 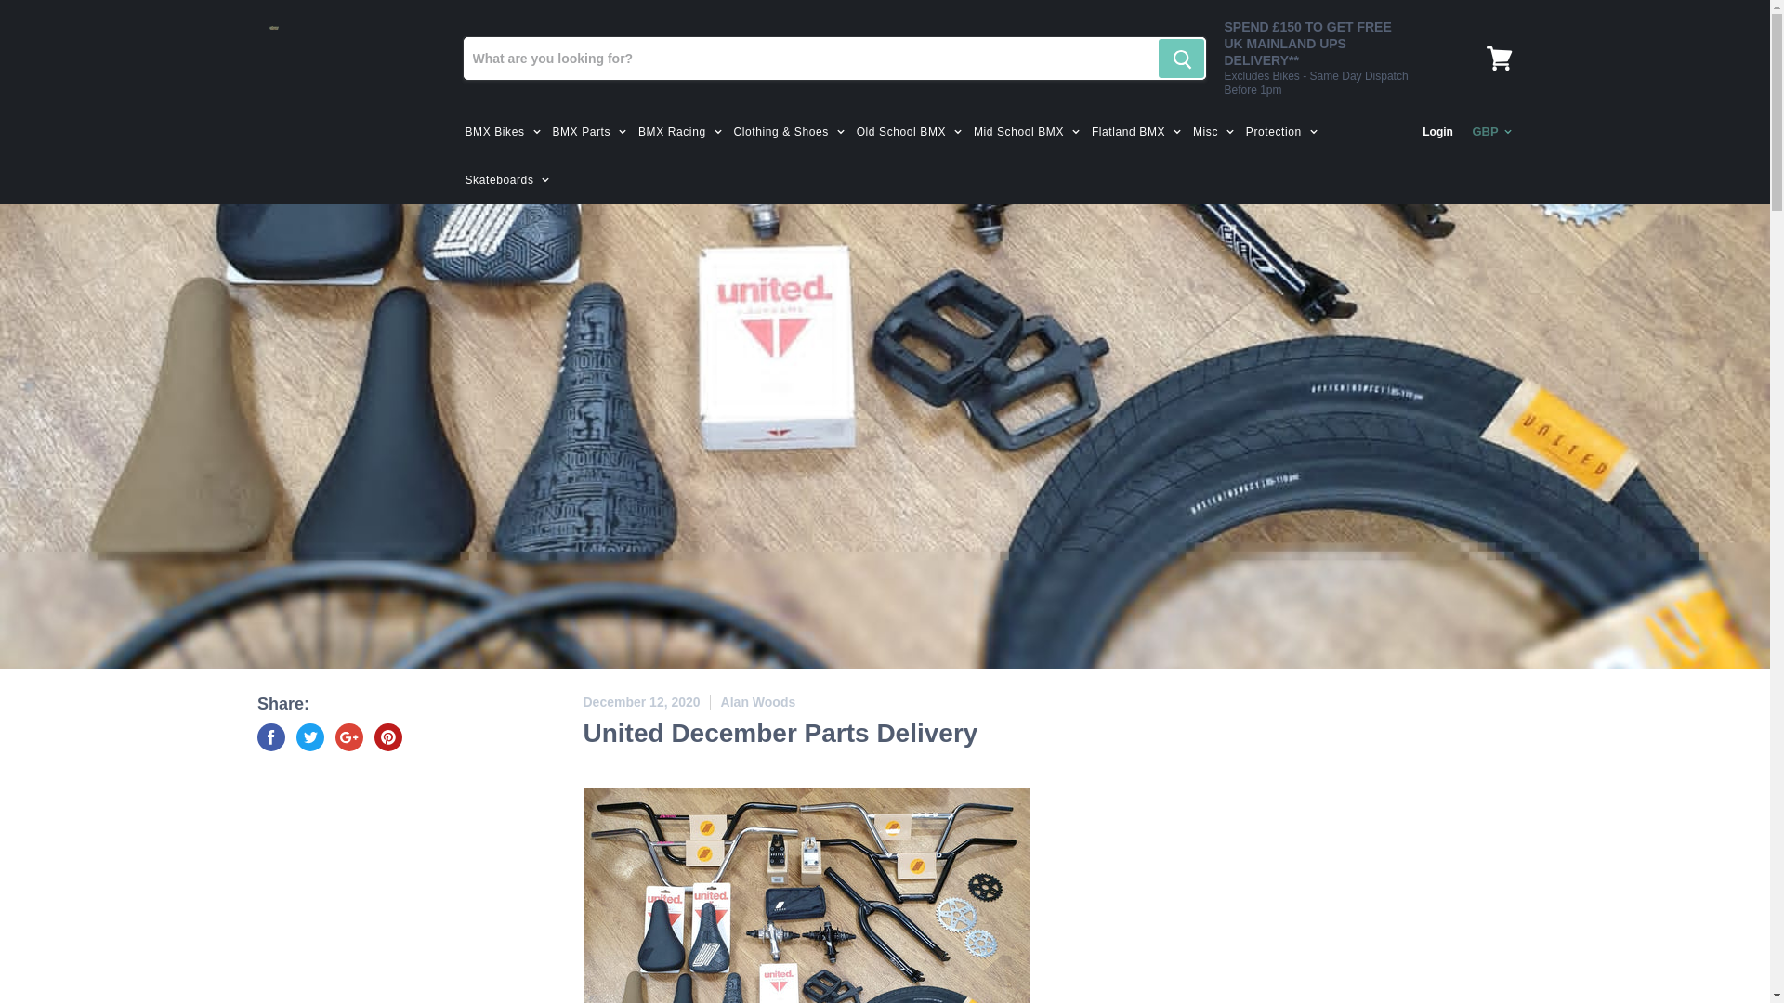 What do you see at coordinates (500, 132) in the screenshot?
I see `BMX Bikes` at bounding box center [500, 132].